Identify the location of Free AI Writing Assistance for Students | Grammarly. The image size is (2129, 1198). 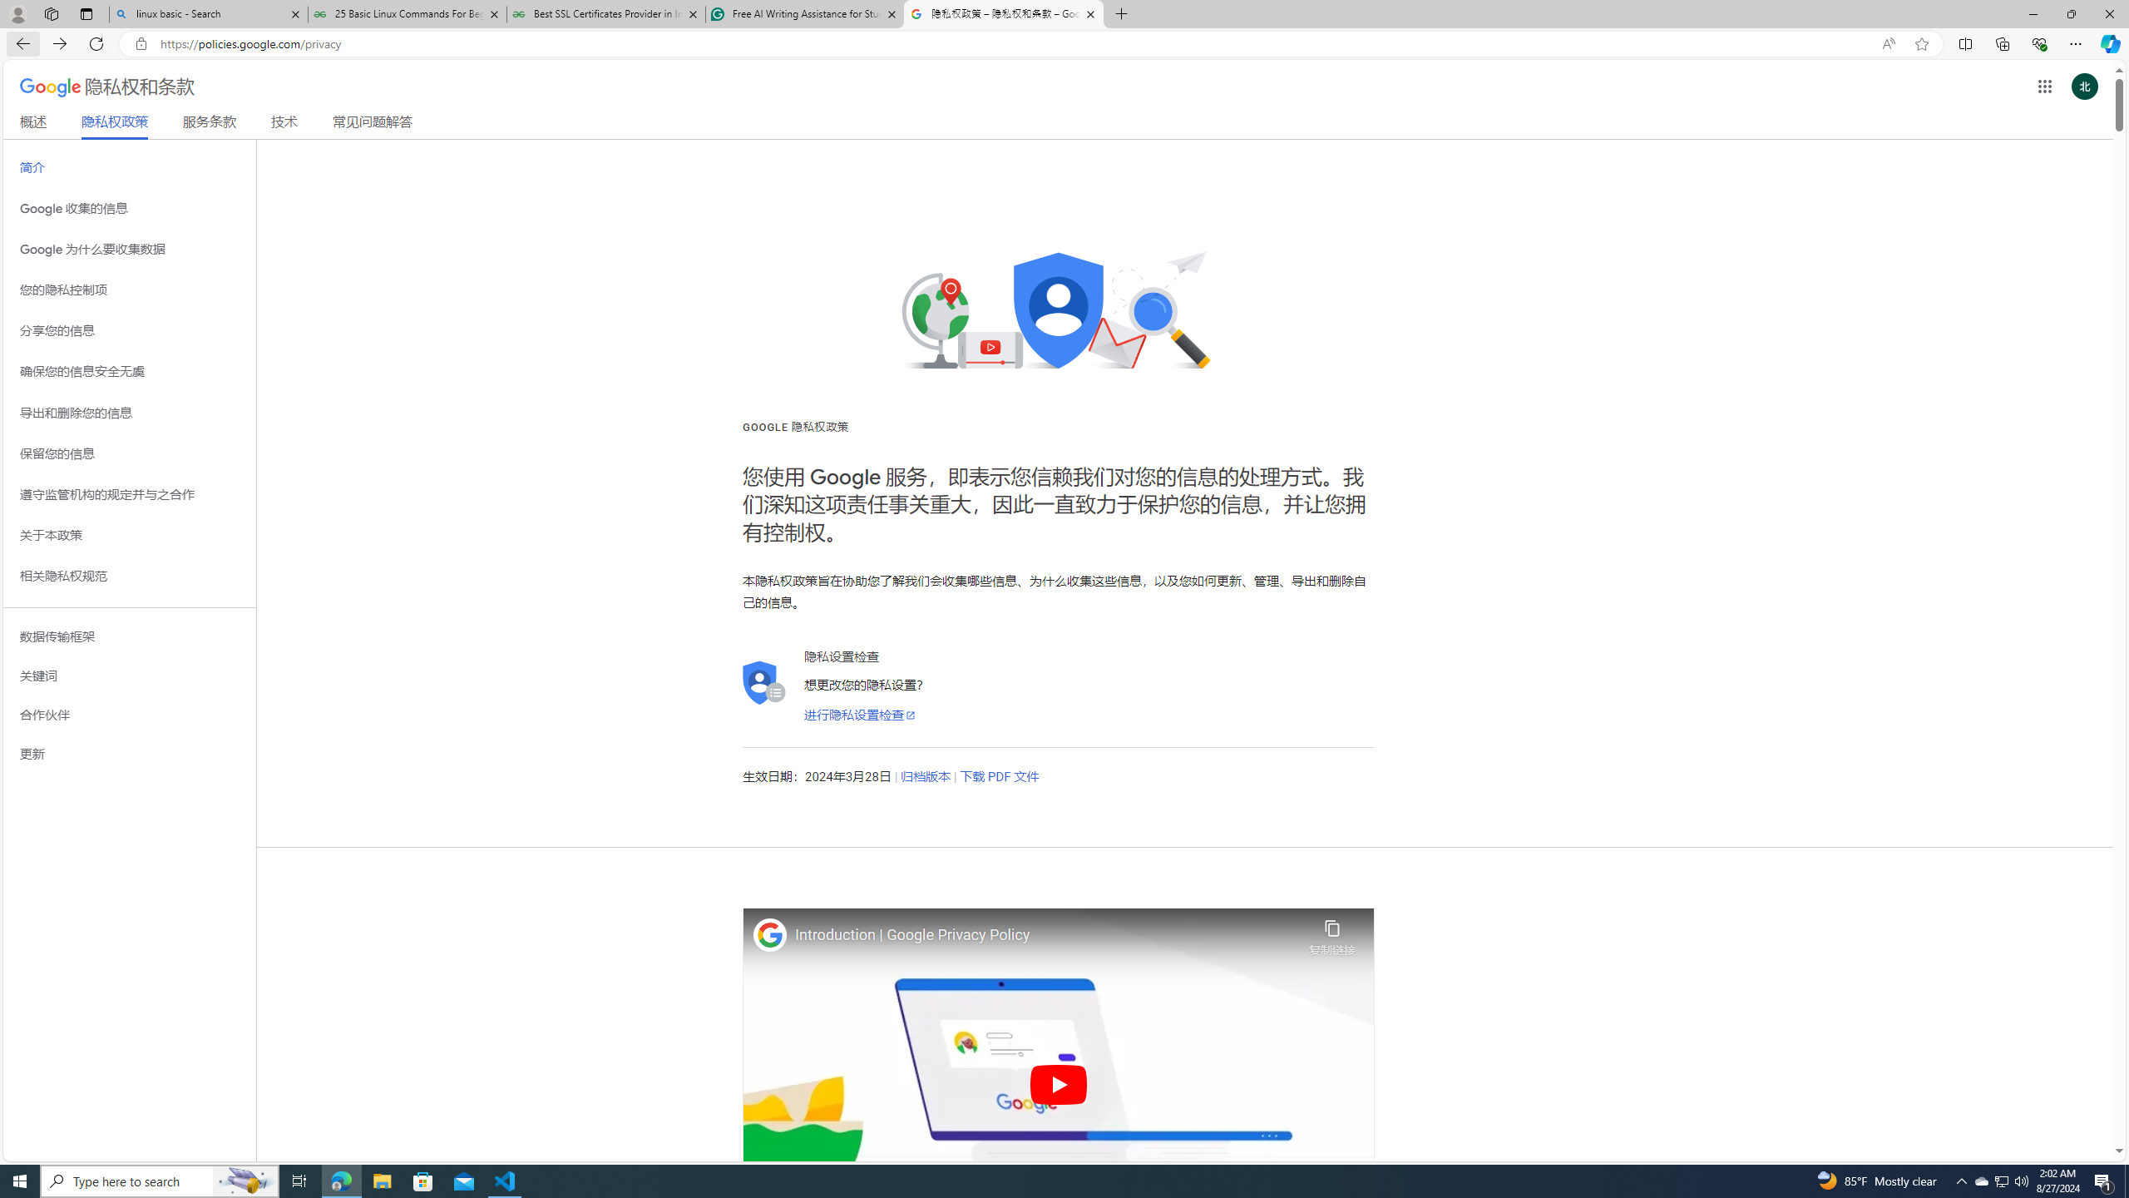
(804, 14).